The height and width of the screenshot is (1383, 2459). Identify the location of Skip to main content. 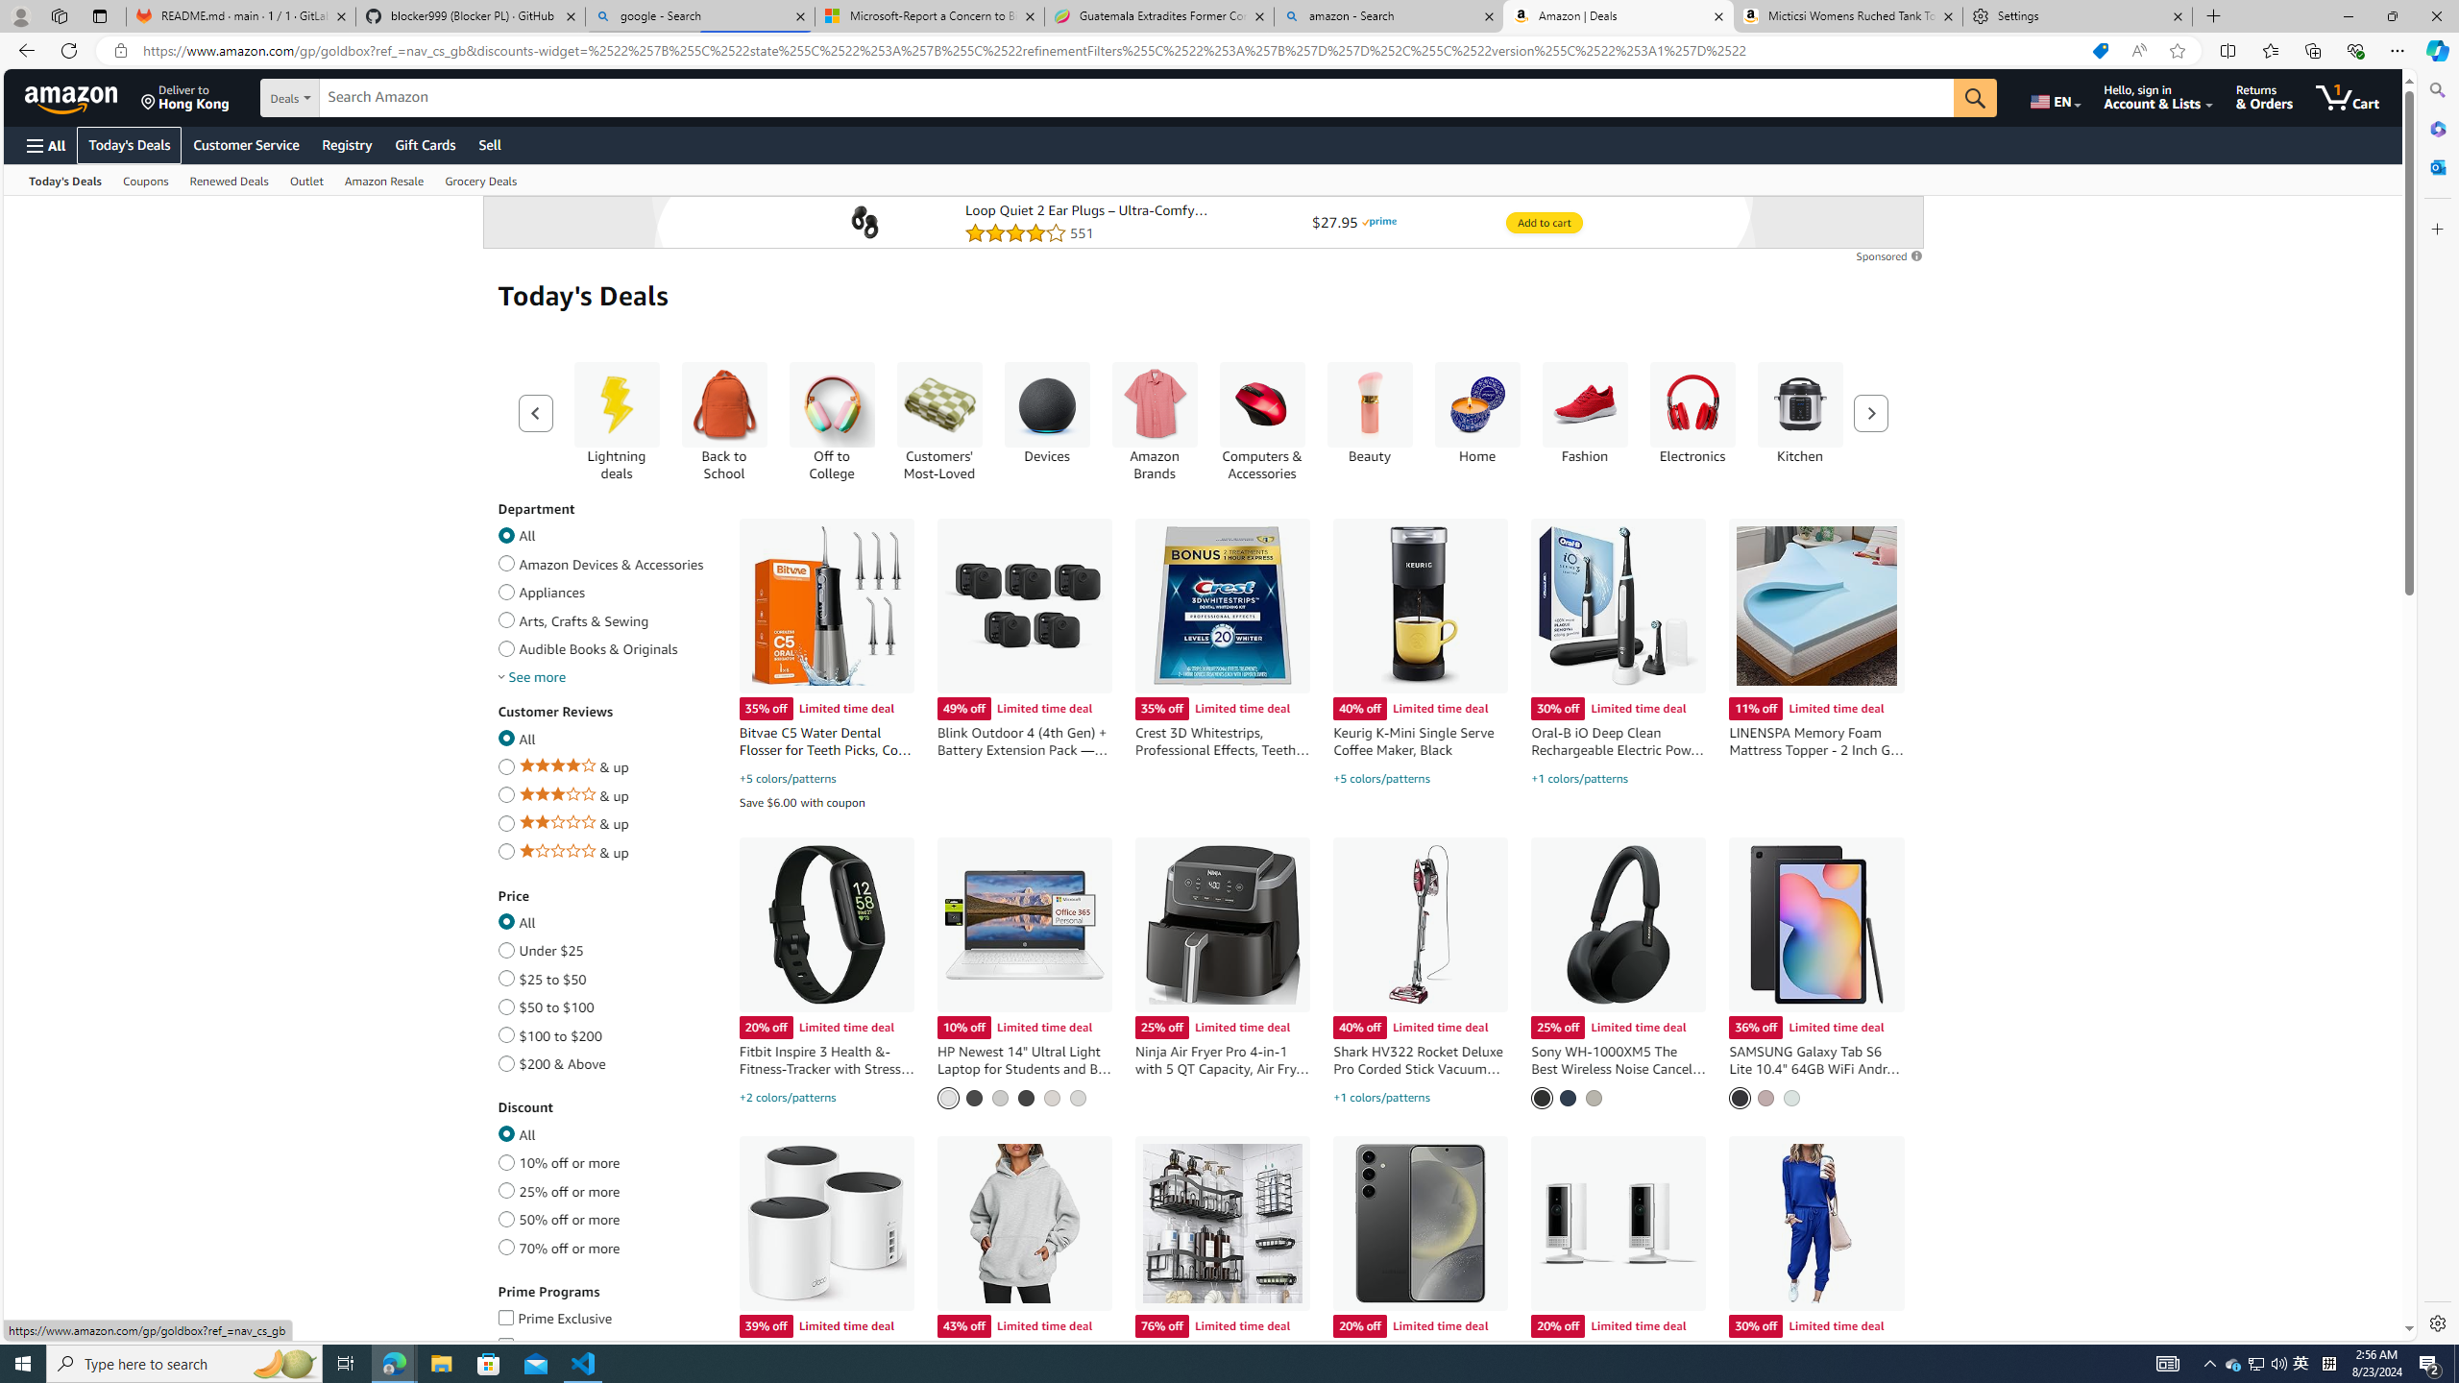
(83, 96).